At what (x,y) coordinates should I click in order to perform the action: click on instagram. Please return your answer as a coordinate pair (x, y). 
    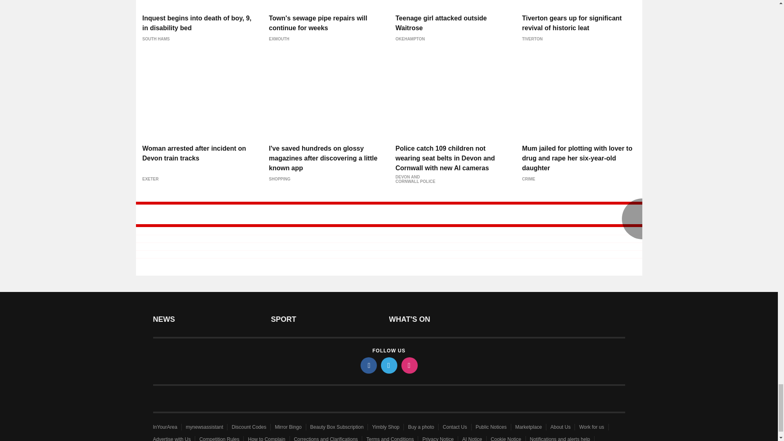
    Looking at the image, I should click on (409, 365).